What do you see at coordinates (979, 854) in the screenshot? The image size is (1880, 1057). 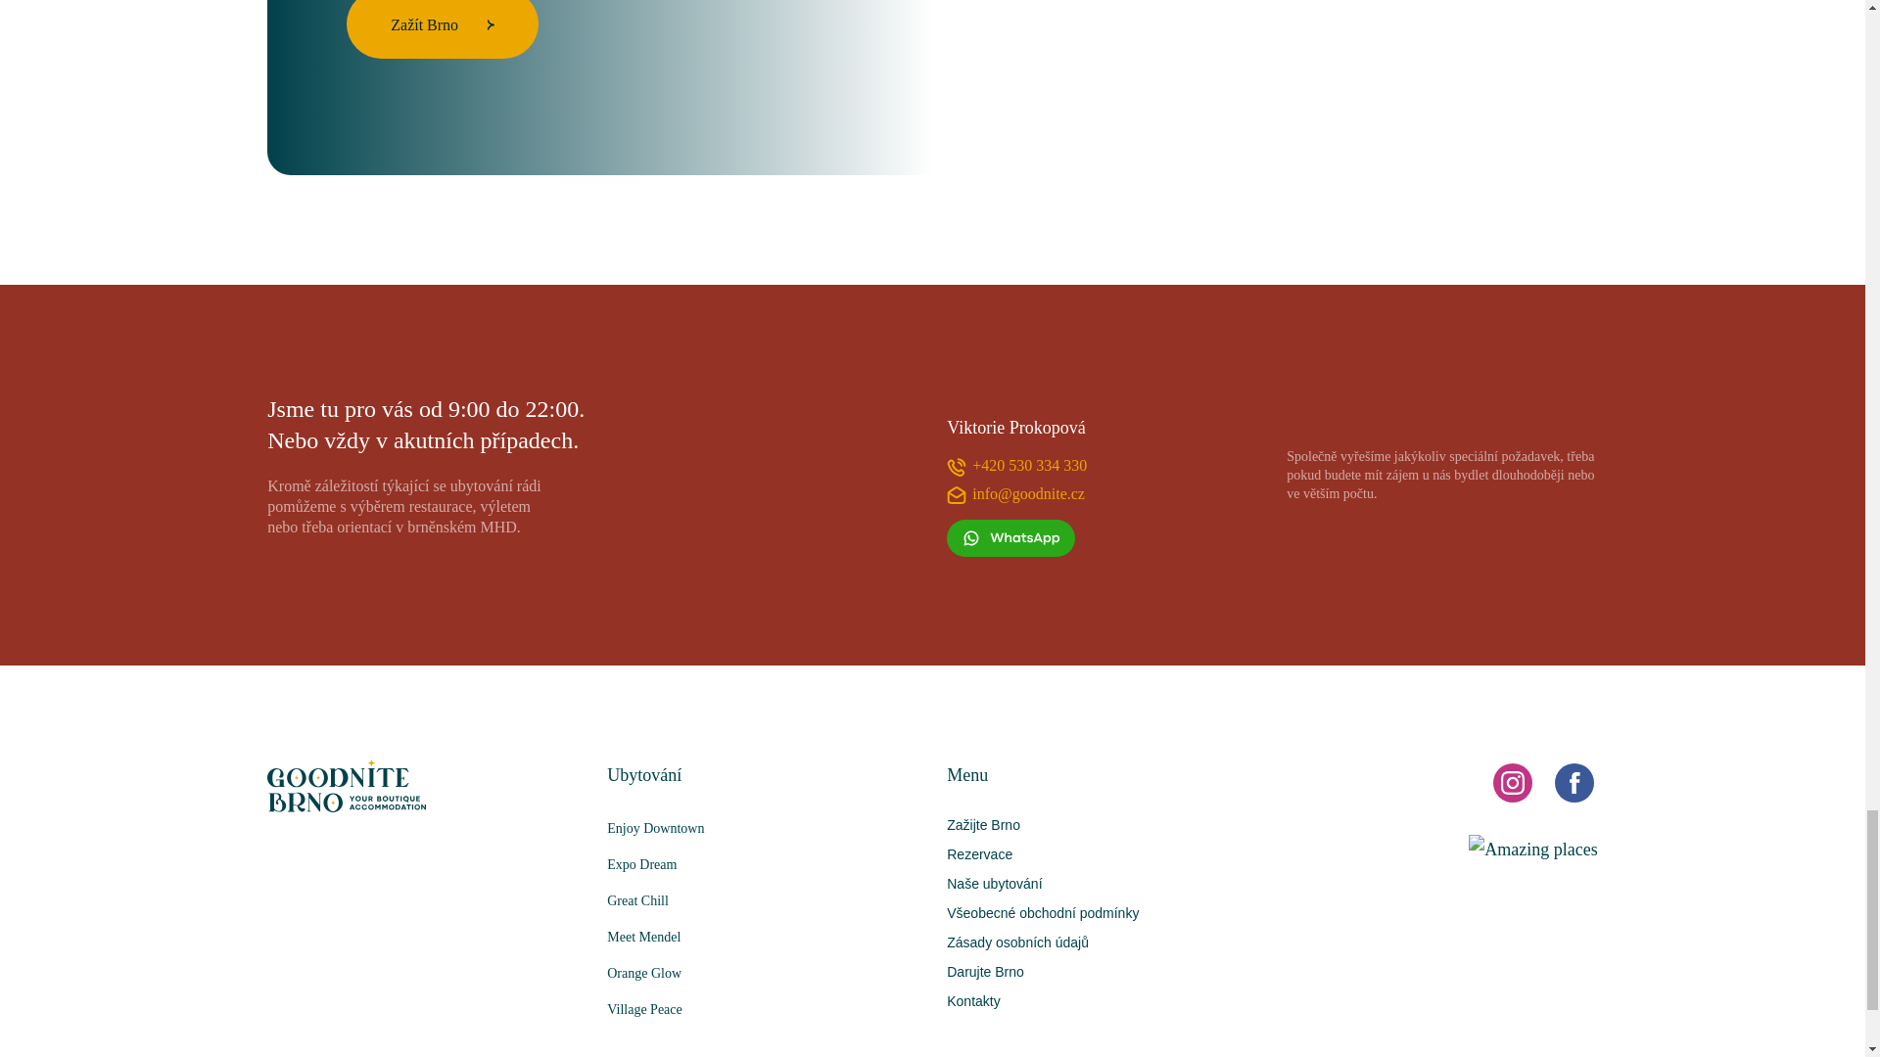 I see `Rezervace` at bounding box center [979, 854].